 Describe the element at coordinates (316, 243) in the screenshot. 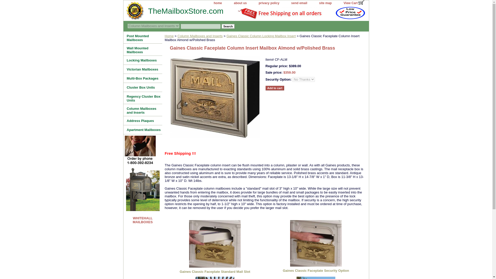

I see `Gaines Classic Faceplate Security Option` at that location.